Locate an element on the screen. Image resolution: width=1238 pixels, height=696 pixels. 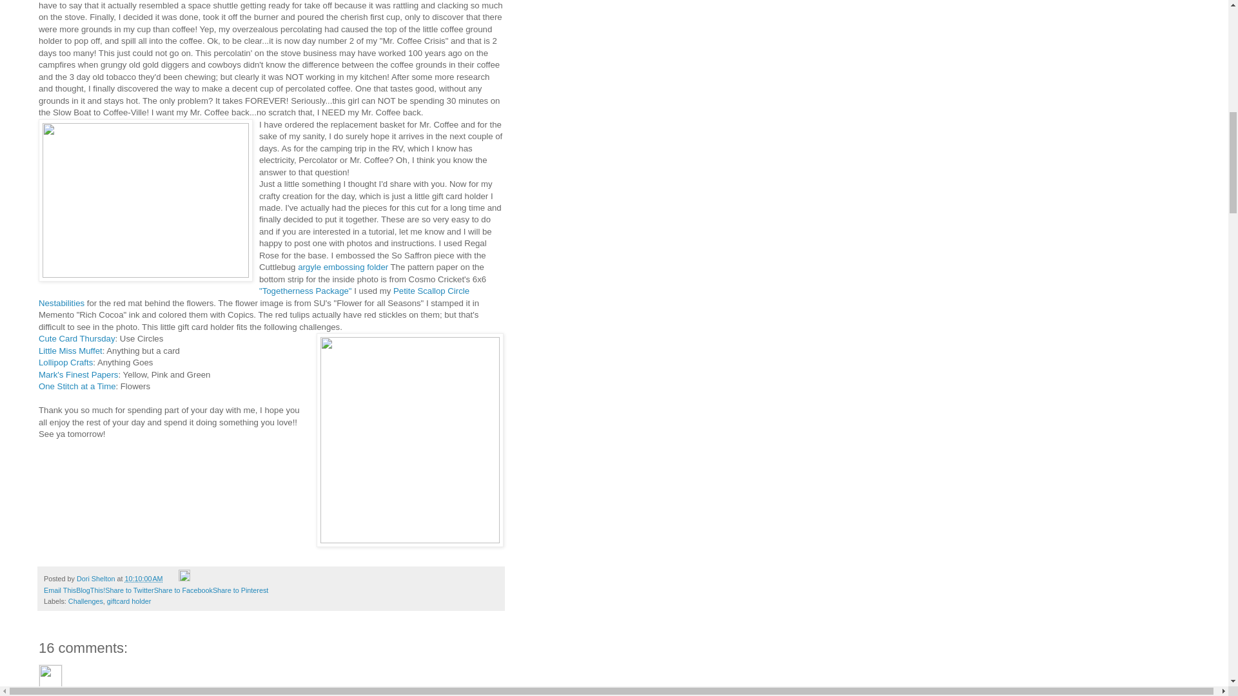
One Stitch at a Time is located at coordinates (76, 385).